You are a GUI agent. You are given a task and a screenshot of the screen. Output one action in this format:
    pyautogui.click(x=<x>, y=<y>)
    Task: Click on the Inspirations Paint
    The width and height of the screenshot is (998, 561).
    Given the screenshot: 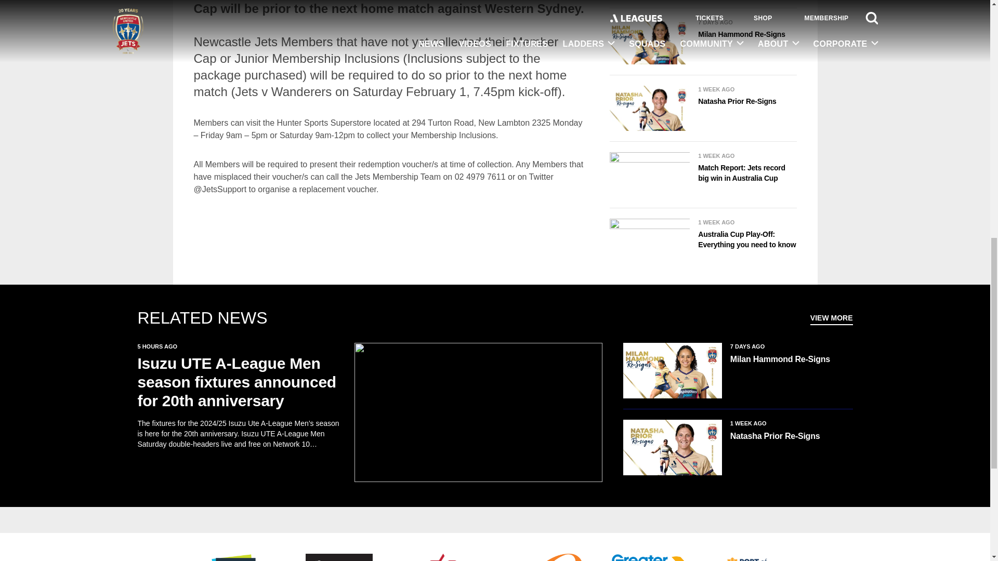 What is the action you would take?
    pyautogui.click(x=235, y=557)
    